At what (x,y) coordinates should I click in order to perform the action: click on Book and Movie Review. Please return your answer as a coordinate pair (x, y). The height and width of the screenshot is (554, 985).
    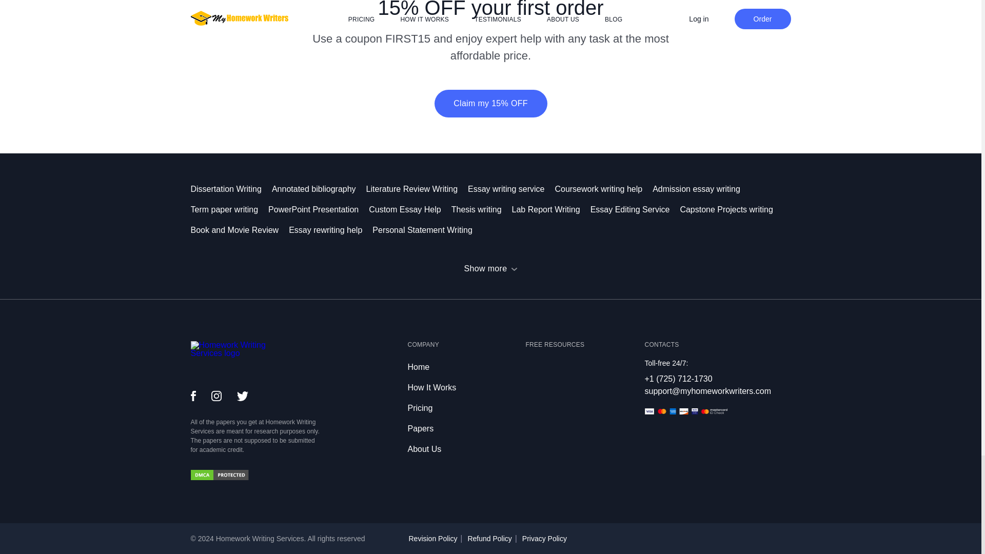
    Looking at the image, I should click on (240, 230).